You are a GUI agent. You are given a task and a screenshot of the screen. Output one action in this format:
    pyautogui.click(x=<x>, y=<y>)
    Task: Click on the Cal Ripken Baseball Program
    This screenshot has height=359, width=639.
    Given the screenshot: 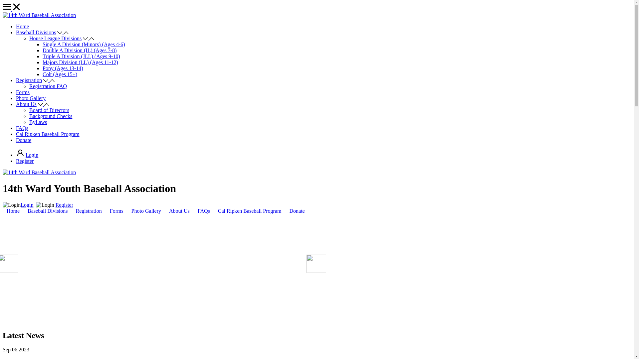 What is the action you would take?
    pyautogui.click(x=250, y=211)
    